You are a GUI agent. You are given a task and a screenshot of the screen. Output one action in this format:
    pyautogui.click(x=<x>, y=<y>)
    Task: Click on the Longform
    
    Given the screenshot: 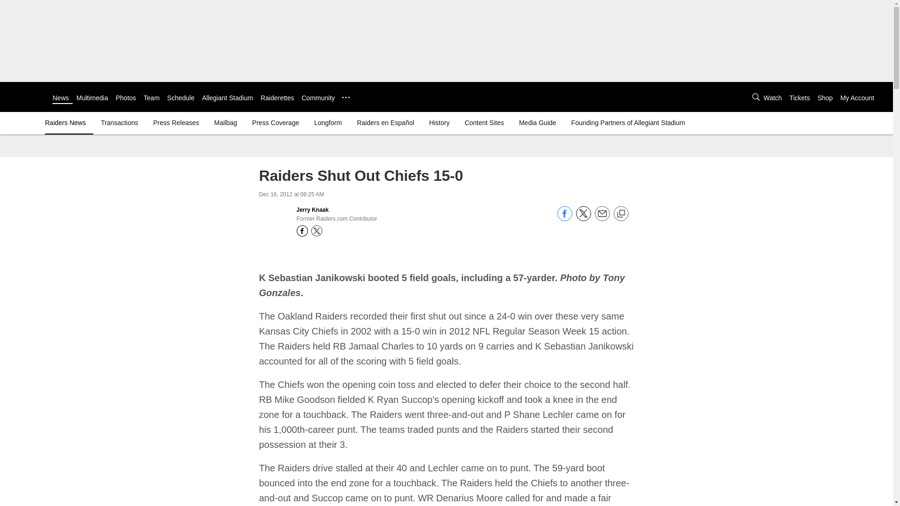 What is the action you would take?
    pyautogui.click(x=328, y=123)
    